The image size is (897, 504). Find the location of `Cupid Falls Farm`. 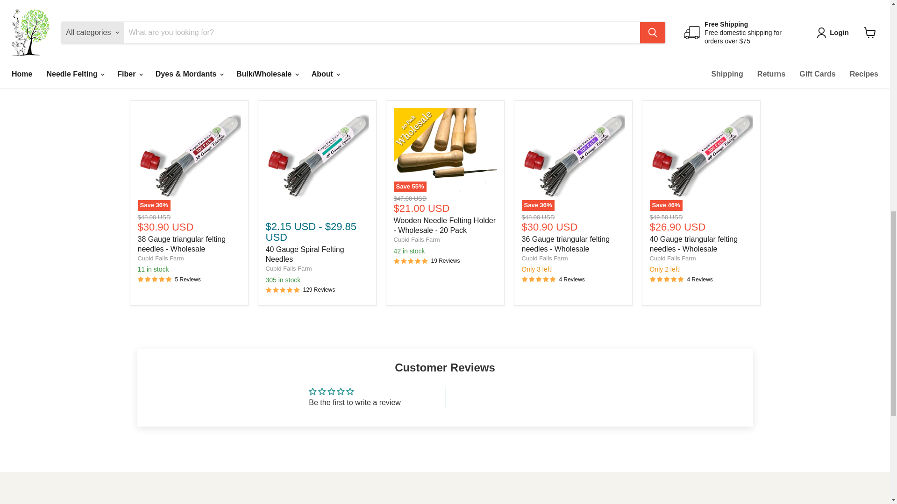

Cupid Falls Farm is located at coordinates (160, 258).